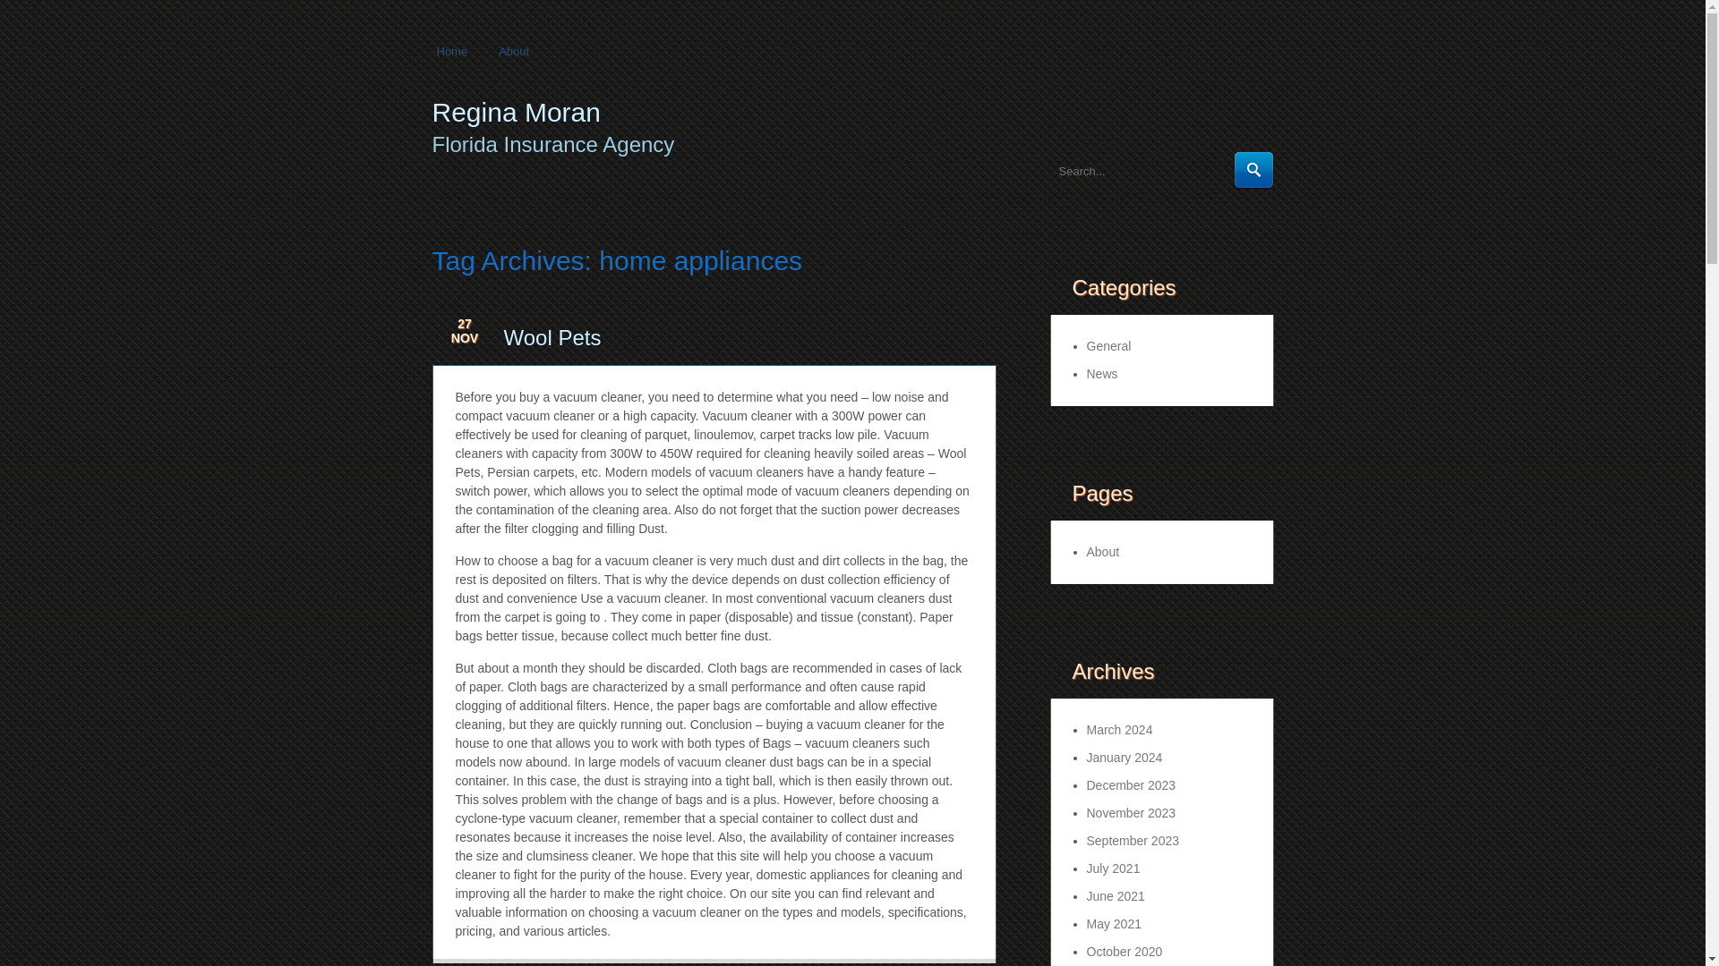  Describe the element at coordinates (1114, 923) in the screenshot. I see `May 2021` at that location.